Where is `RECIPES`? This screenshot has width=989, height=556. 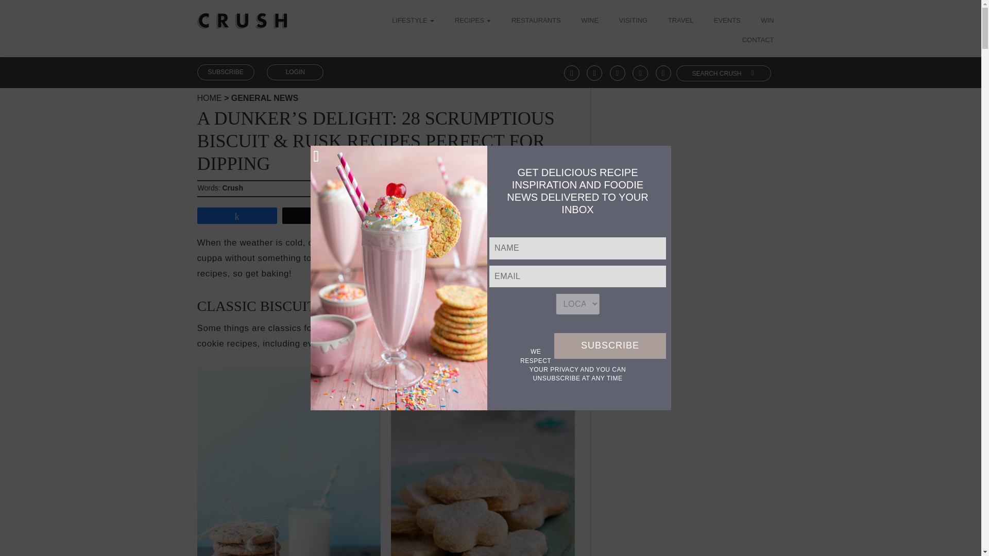
RECIPES is located at coordinates (473, 21).